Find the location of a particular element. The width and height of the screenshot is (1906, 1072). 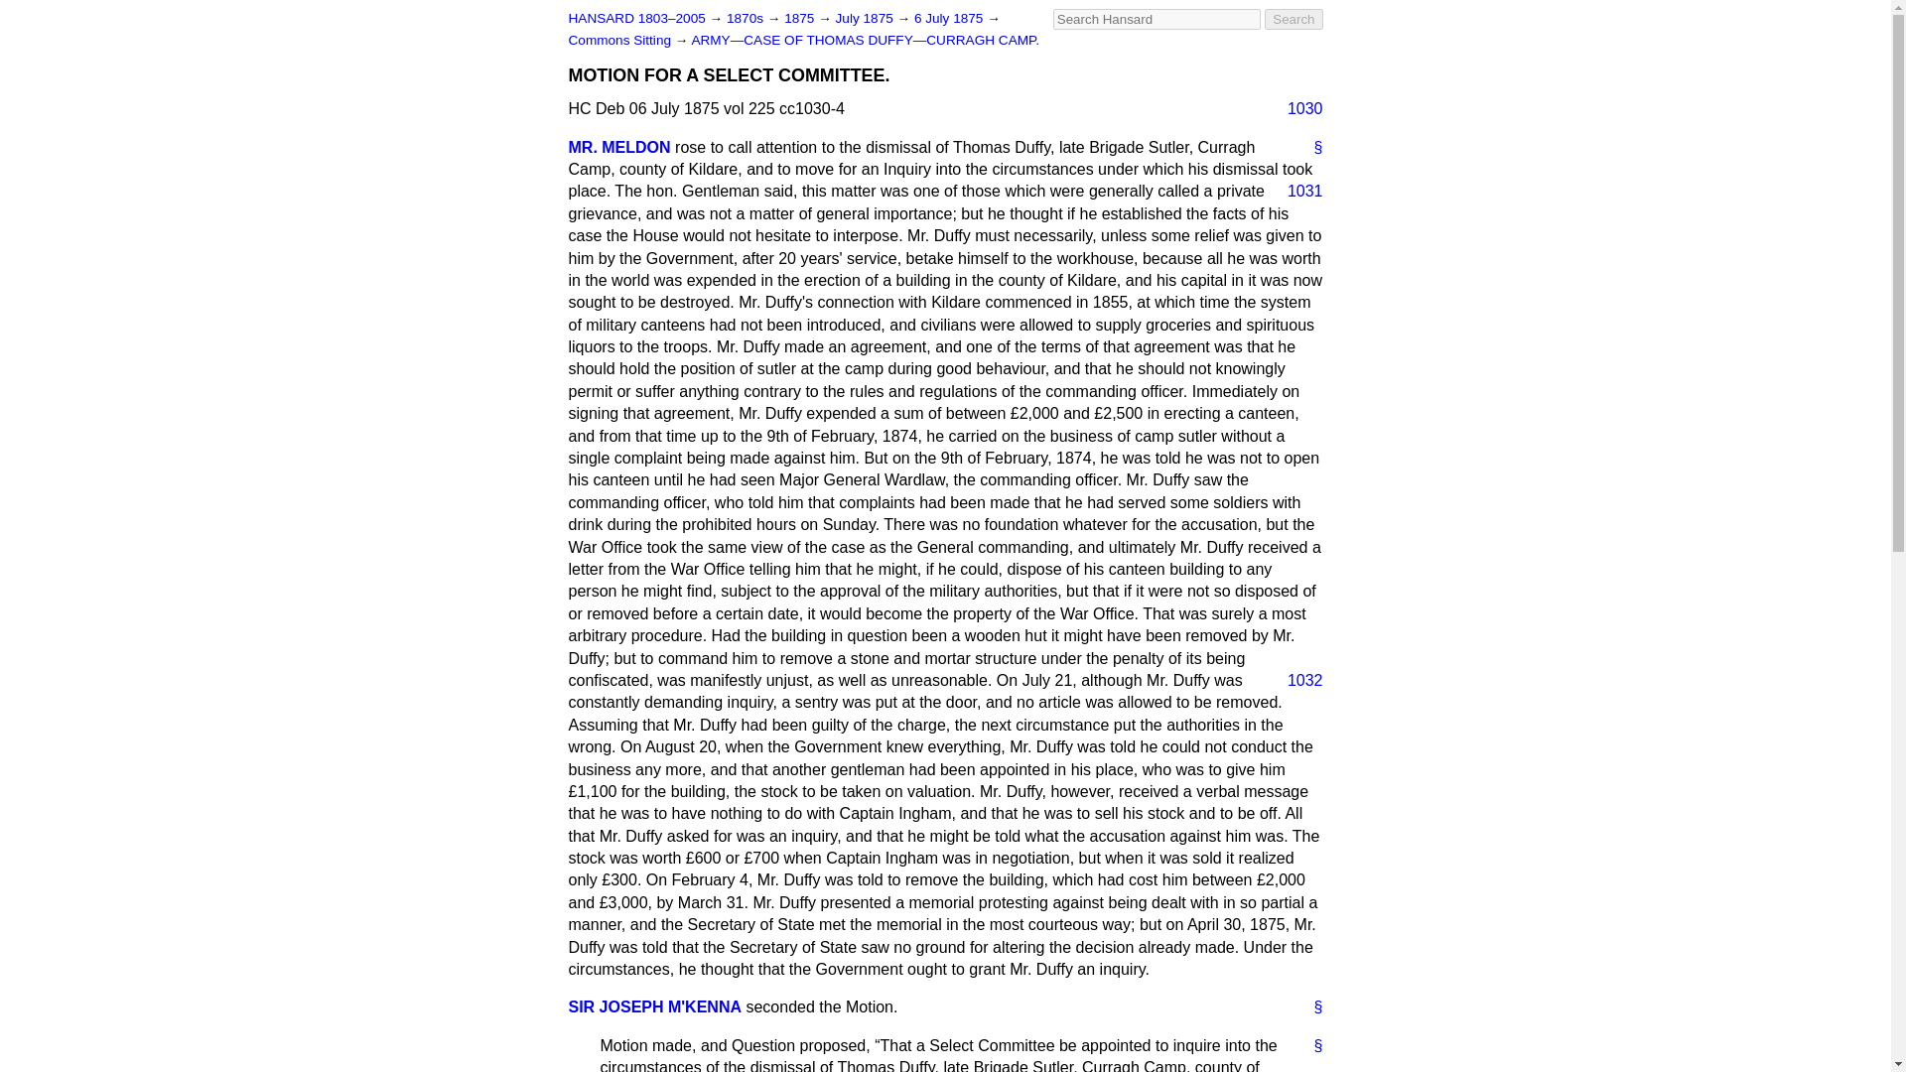

1875 is located at coordinates (800, 18).